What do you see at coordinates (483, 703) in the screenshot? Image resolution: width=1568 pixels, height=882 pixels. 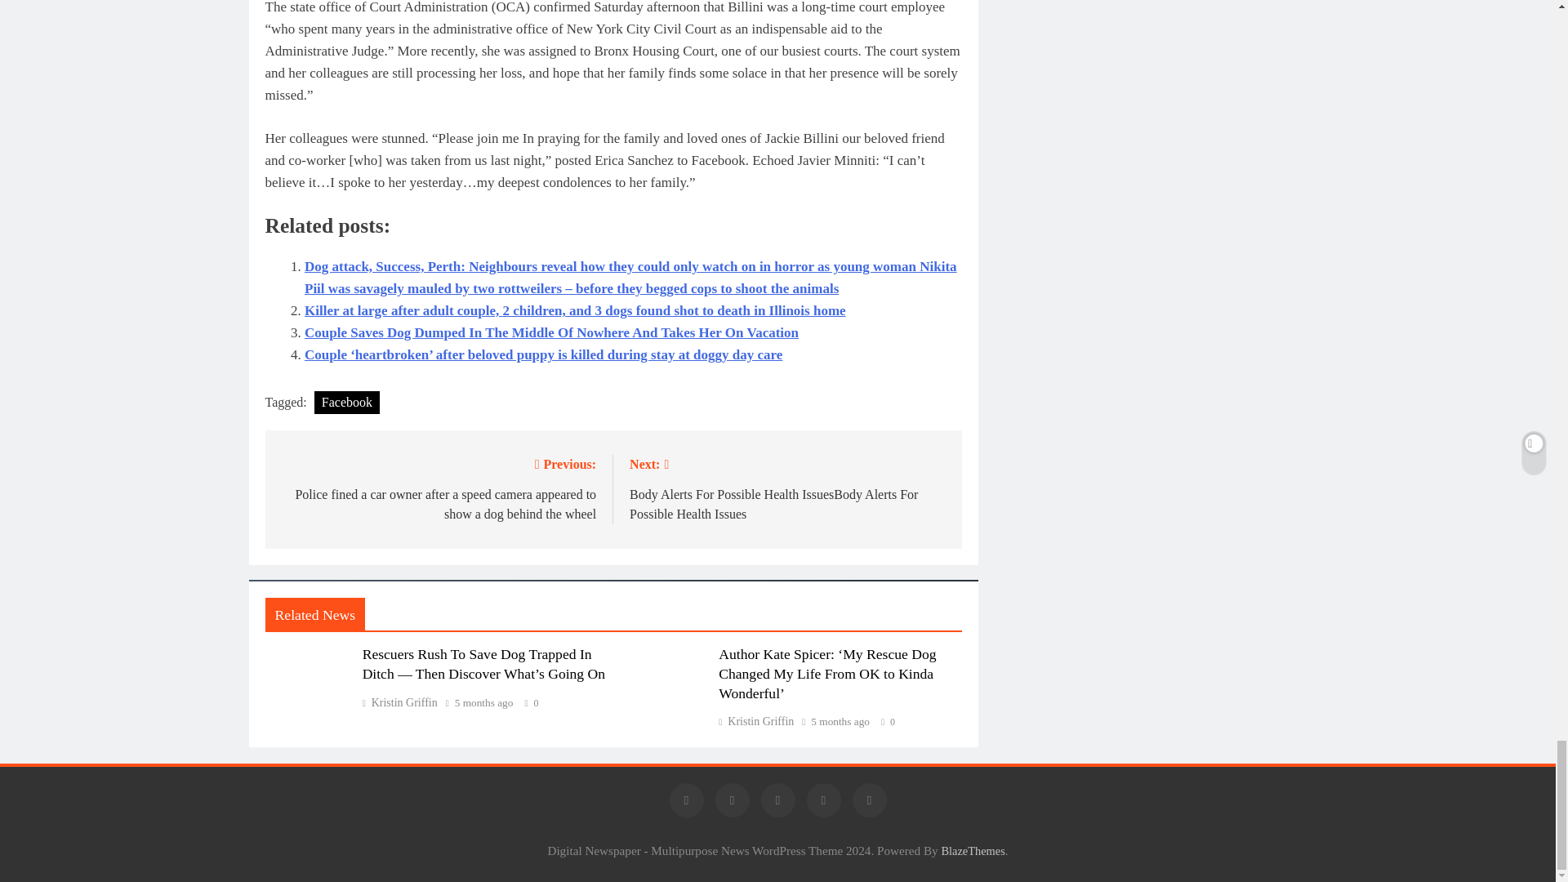 I see `5 months ago` at bounding box center [483, 703].